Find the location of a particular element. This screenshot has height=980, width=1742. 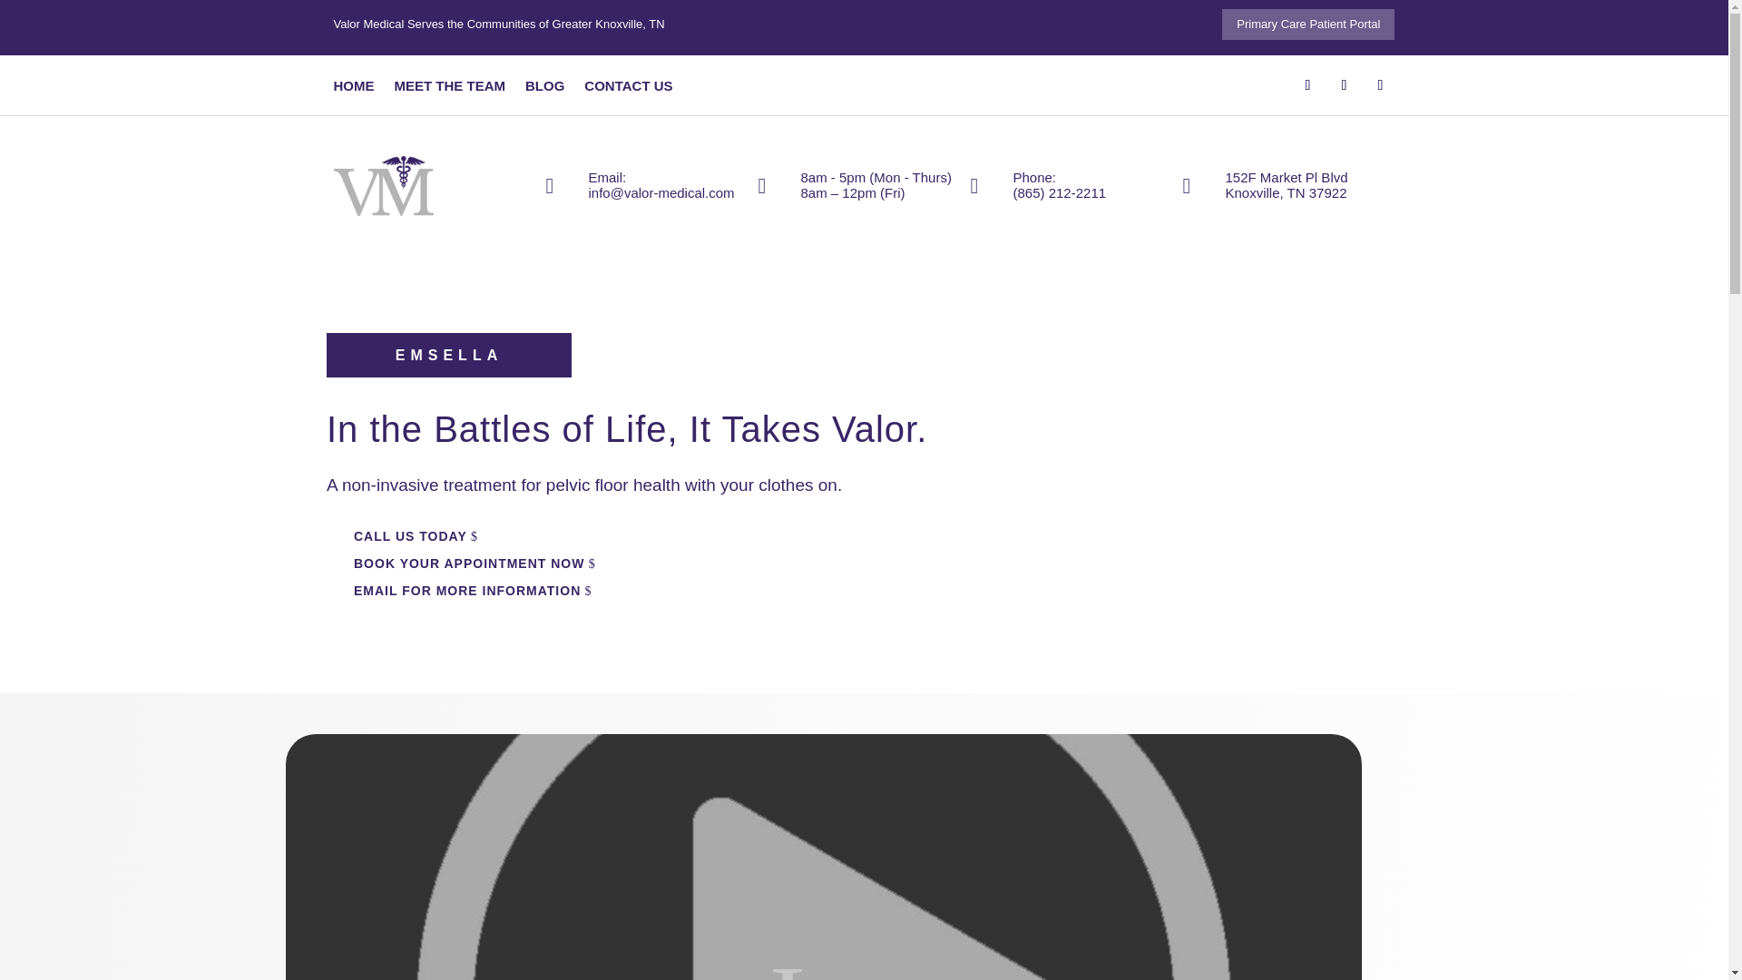

VM Logo is located at coordinates (384, 185).